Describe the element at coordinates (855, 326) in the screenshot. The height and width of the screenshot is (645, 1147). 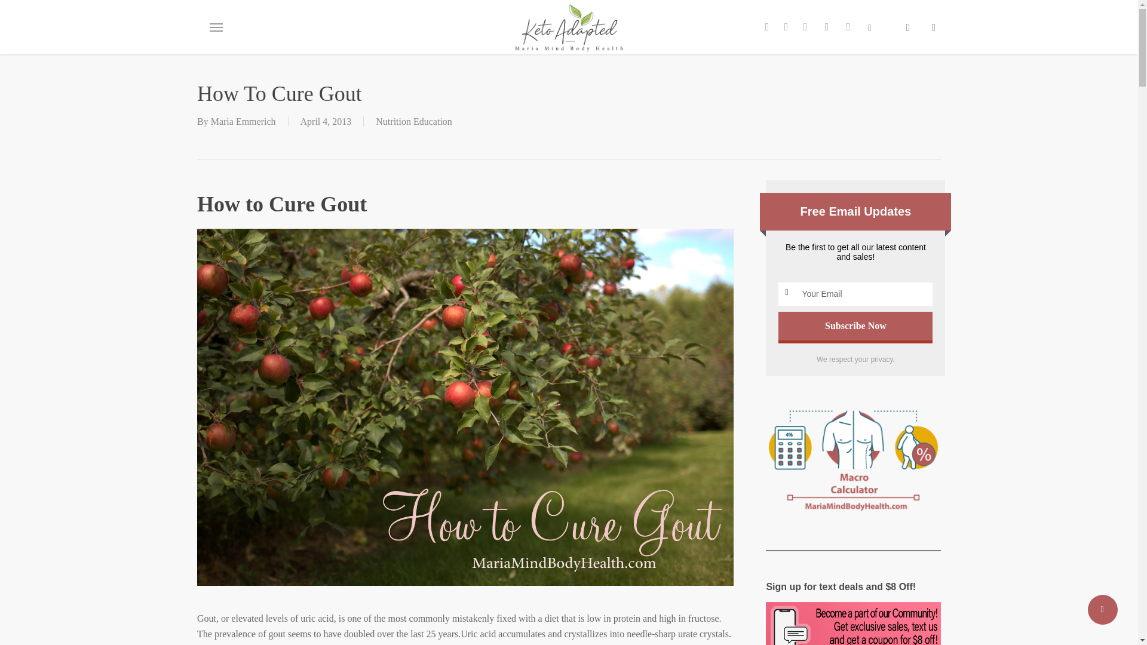
I see `Subscribe Now` at that location.